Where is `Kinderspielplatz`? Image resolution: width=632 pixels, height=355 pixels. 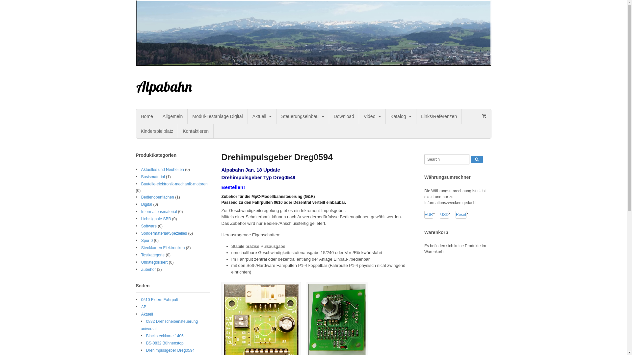 Kinderspielplatz is located at coordinates (157, 131).